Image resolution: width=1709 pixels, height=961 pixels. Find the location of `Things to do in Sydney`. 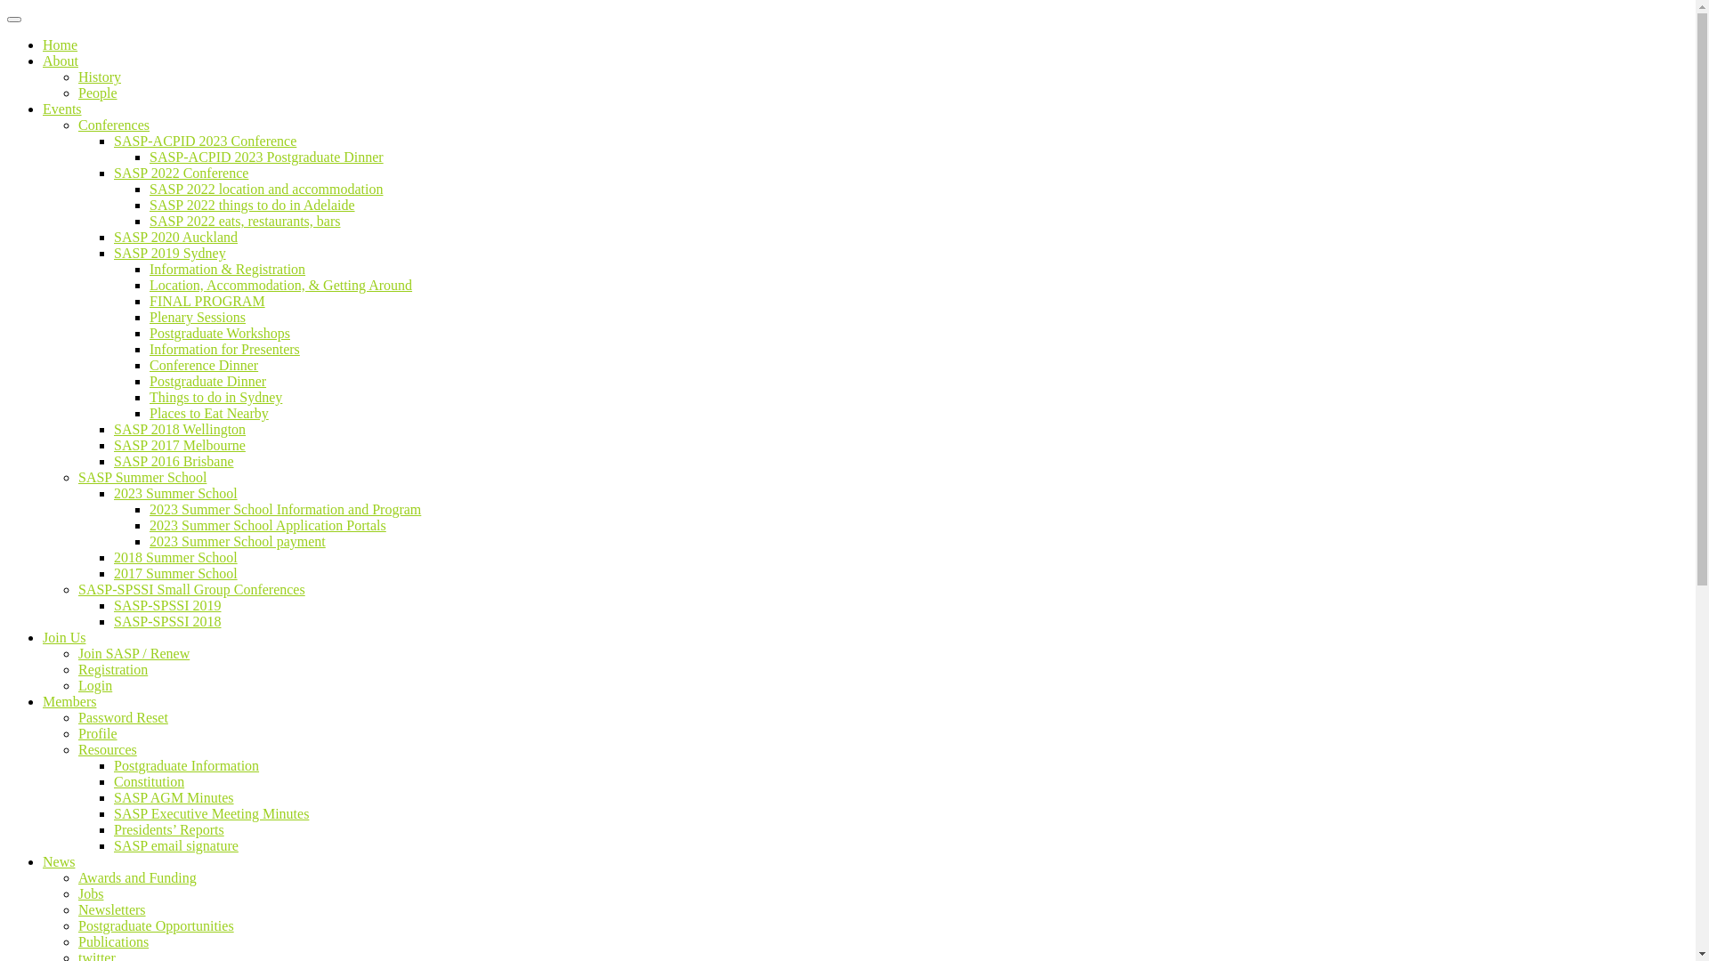

Things to do in Sydney is located at coordinates (215, 397).